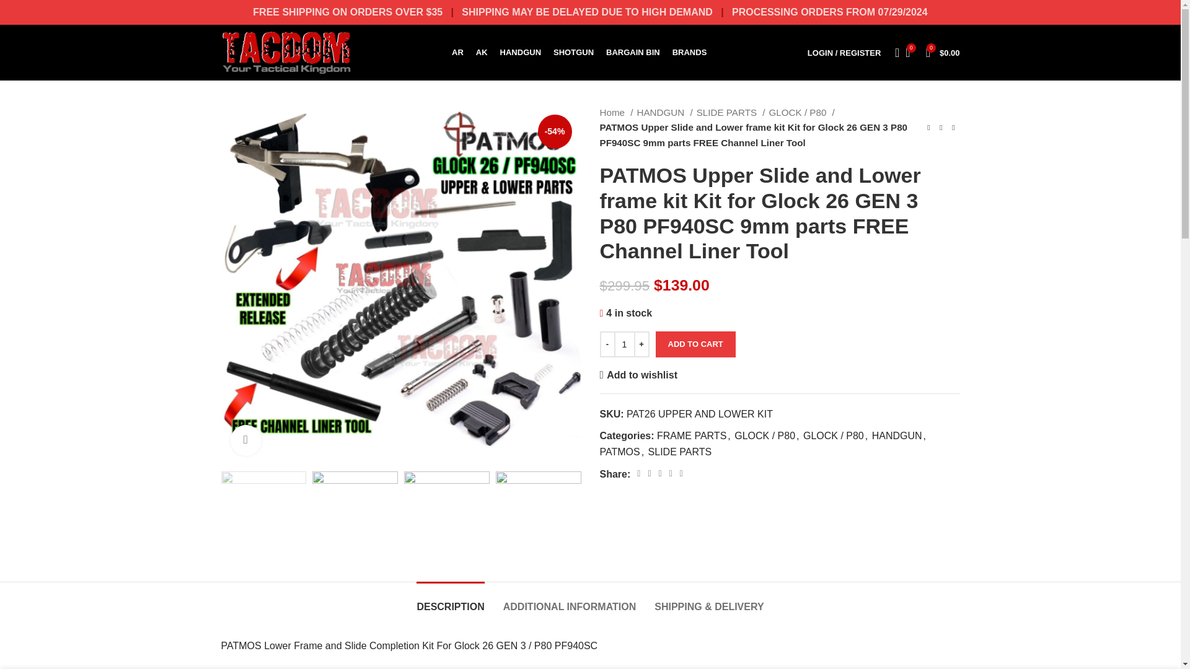  I want to click on SLIDE PARTS, so click(730, 113).